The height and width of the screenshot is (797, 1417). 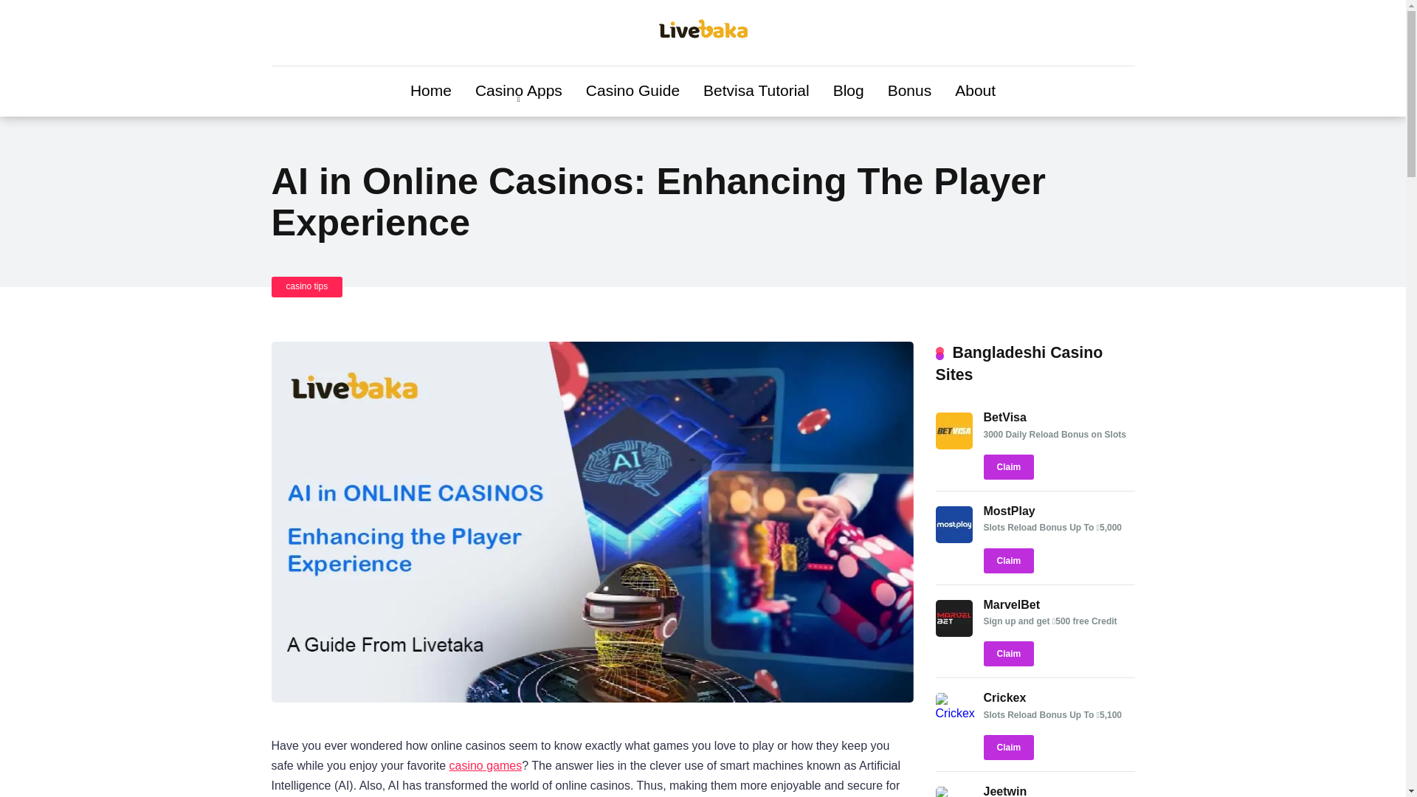 I want to click on Home, so click(x=430, y=91).